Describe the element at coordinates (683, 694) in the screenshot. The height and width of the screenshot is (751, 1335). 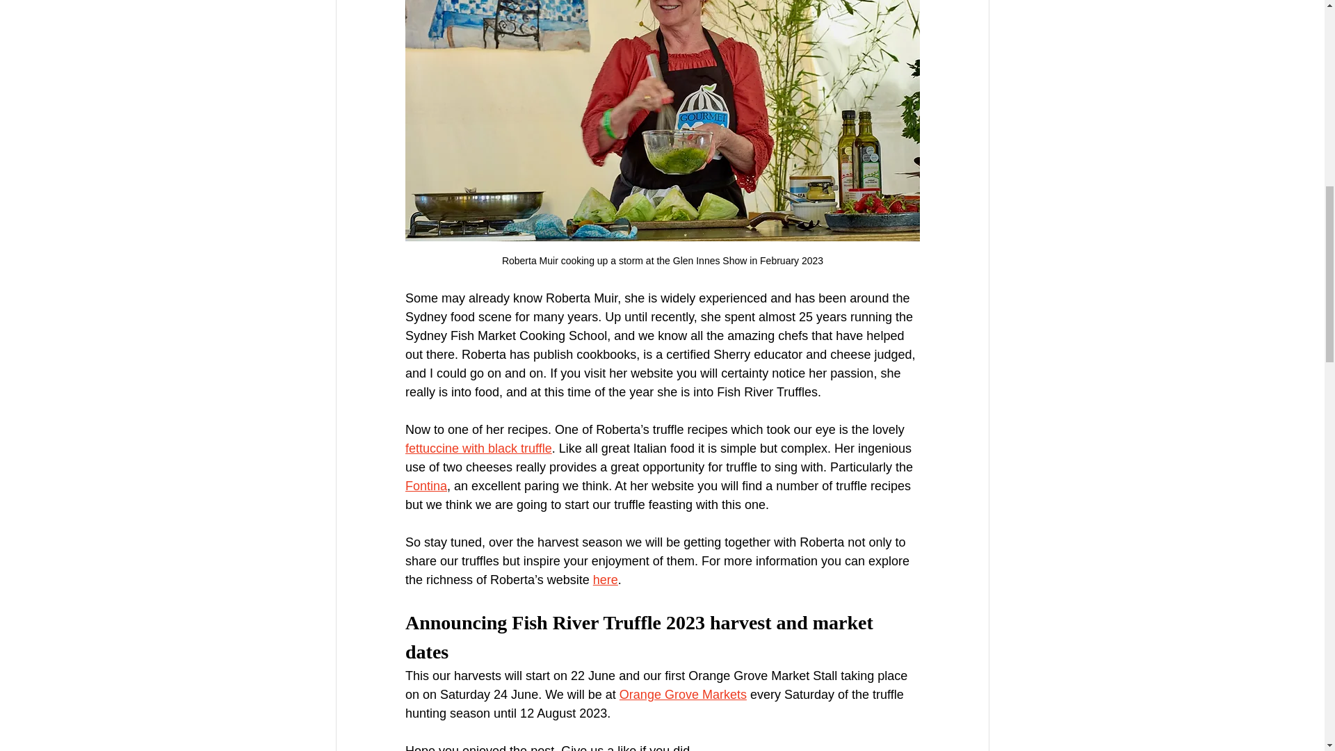
I see `Orange Grove Markets` at that location.